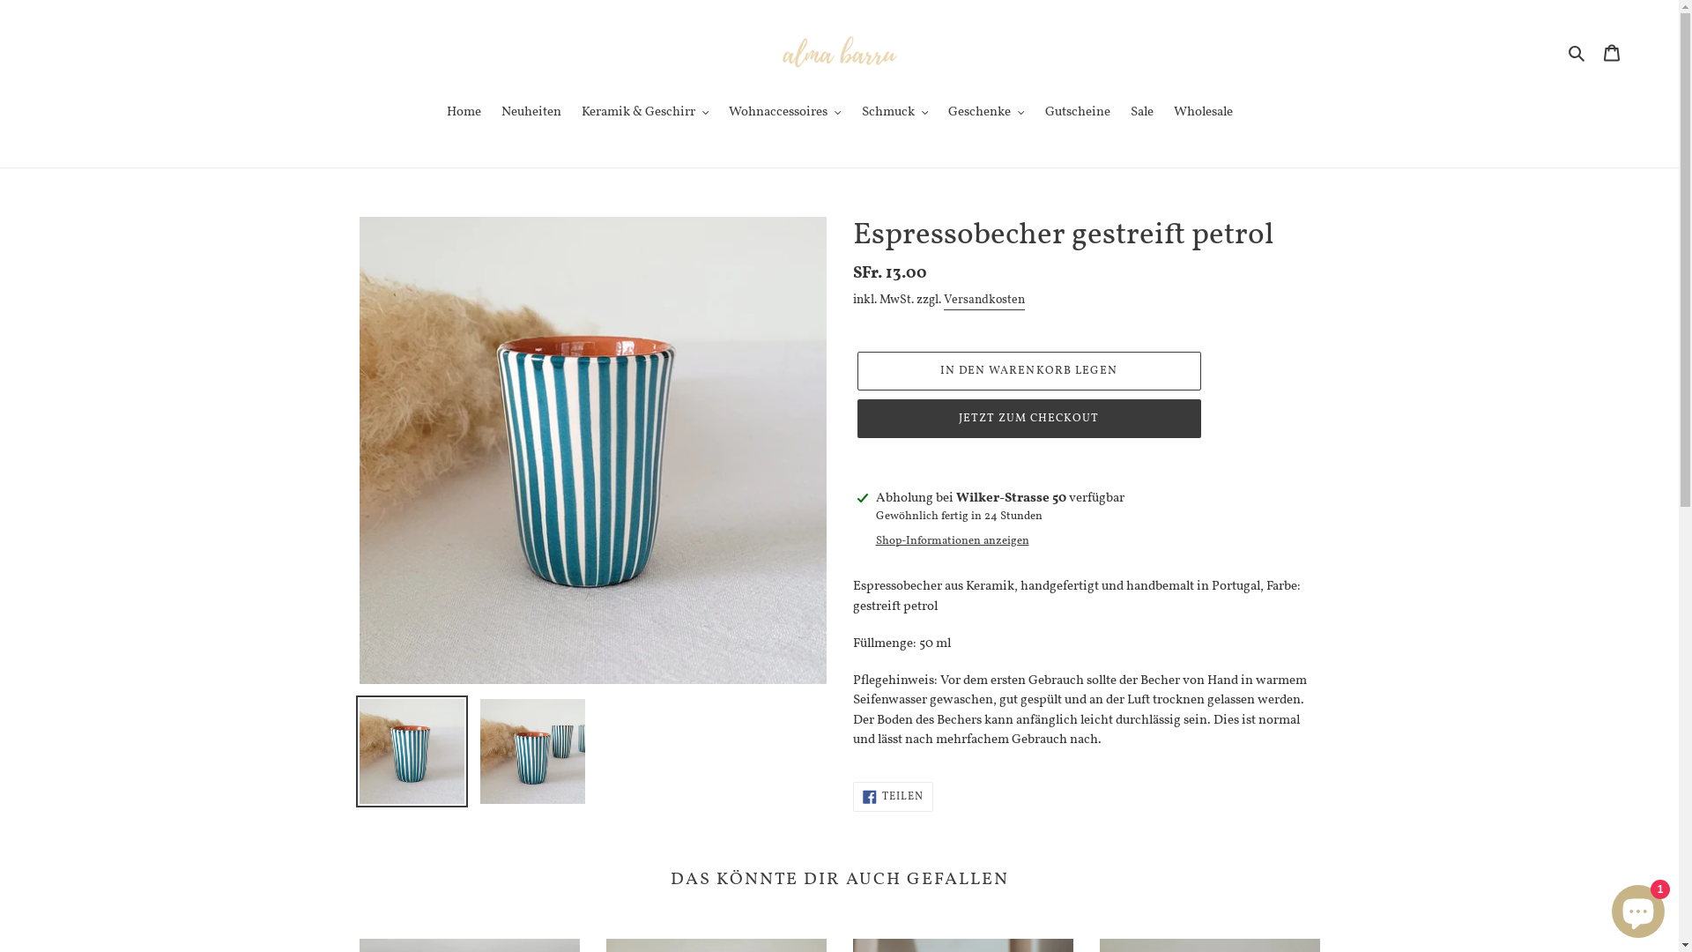 This screenshot has width=1692, height=952. I want to click on Onlineshop-Chat von Shopify, so click(1638, 908).